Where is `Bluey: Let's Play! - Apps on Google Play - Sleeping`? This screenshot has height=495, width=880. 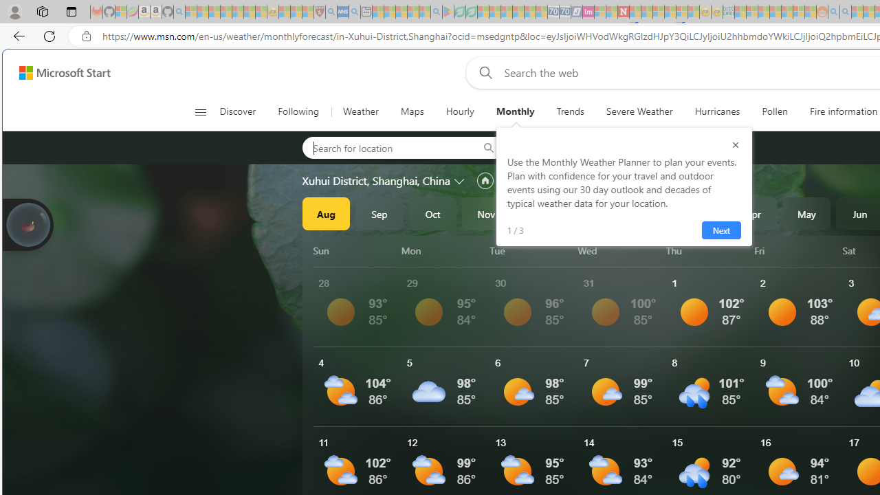
Bluey: Let's Play! - Apps on Google Play - Sleeping is located at coordinates (448, 12).